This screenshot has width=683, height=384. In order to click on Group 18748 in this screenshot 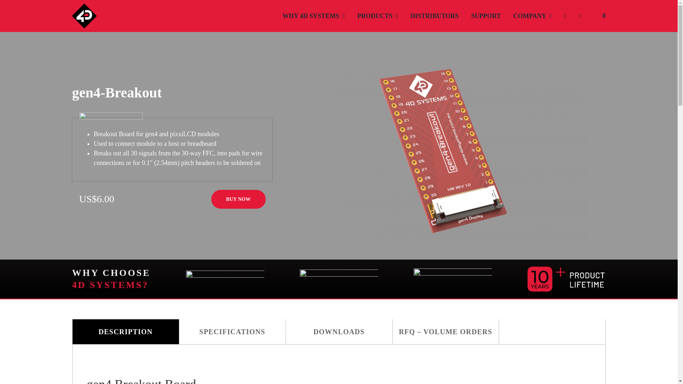, I will do `click(566, 279)`.